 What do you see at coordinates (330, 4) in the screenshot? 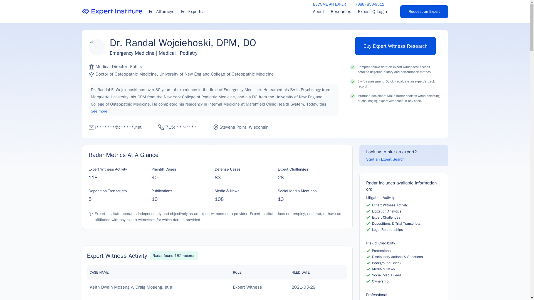
I see `BECOME AN EXPERT` at bounding box center [330, 4].